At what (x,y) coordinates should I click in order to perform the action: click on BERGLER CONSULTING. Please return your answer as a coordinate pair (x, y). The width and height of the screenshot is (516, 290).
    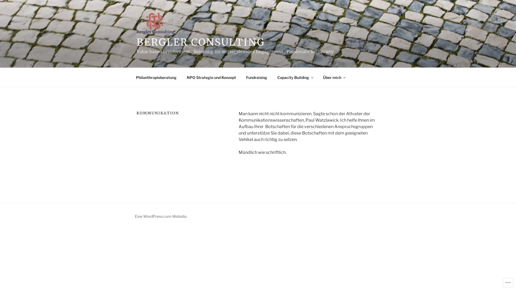
    Looking at the image, I should click on (201, 42).